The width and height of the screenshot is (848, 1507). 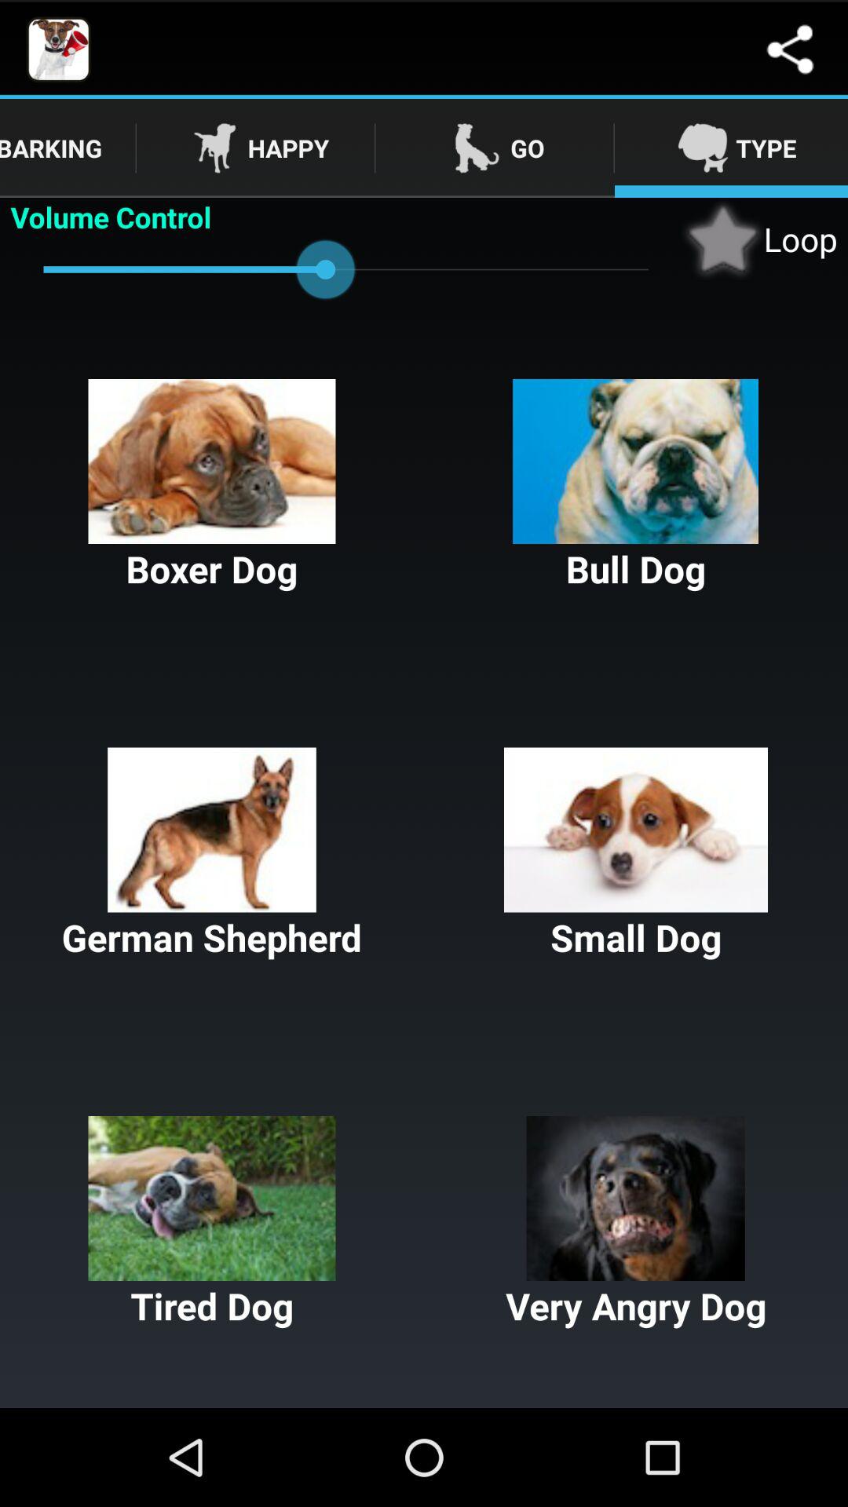 What do you see at coordinates (212, 487) in the screenshot?
I see `open boxer dog button` at bounding box center [212, 487].